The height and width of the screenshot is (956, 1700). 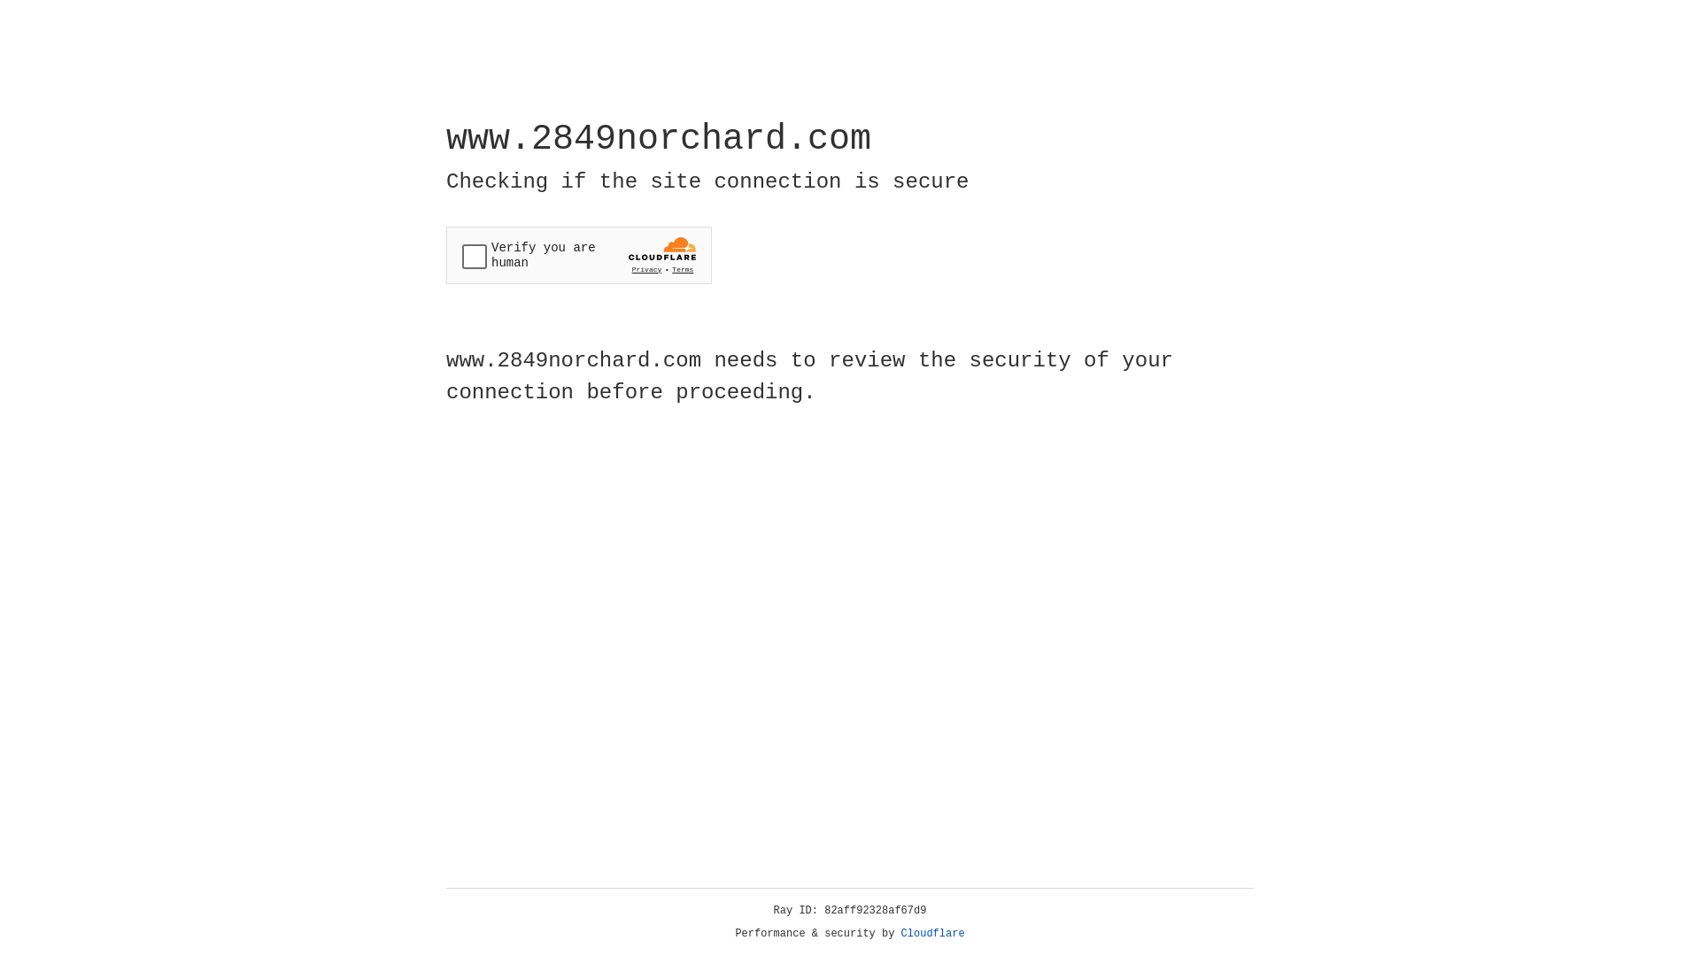 What do you see at coordinates (579, 255) in the screenshot?
I see `Widget containing a Cloudflare security challenge` at bounding box center [579, 255].